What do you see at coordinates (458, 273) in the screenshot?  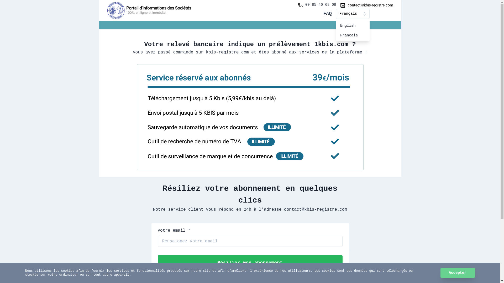 I see `Accepter` at bounding box center [458, 273].